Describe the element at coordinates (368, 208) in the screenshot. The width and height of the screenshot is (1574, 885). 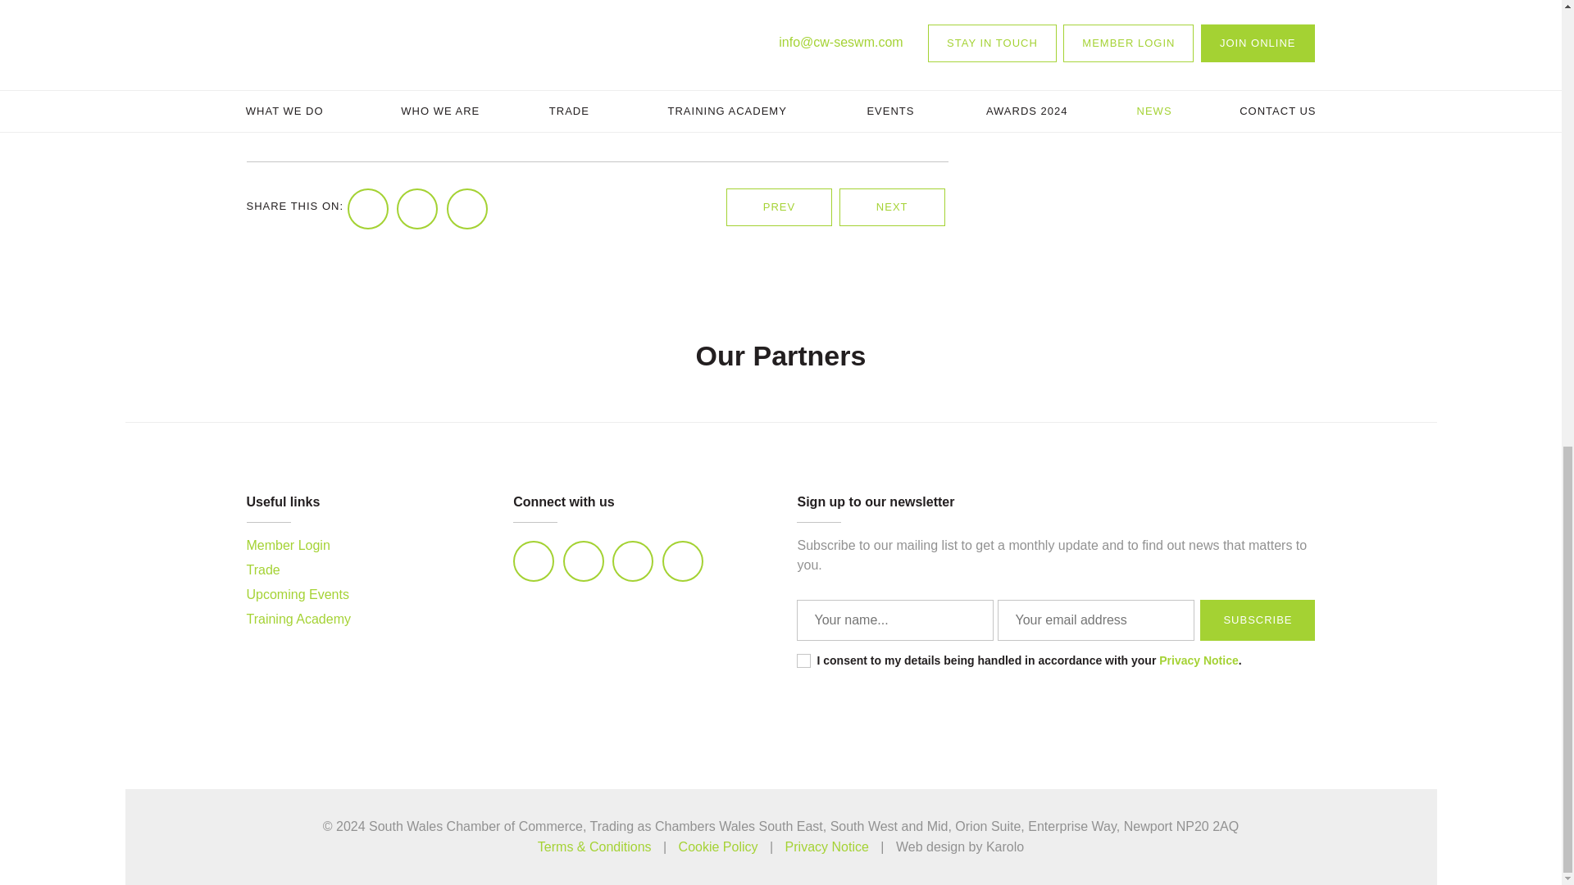
I see `Share on Facebook` at that location.